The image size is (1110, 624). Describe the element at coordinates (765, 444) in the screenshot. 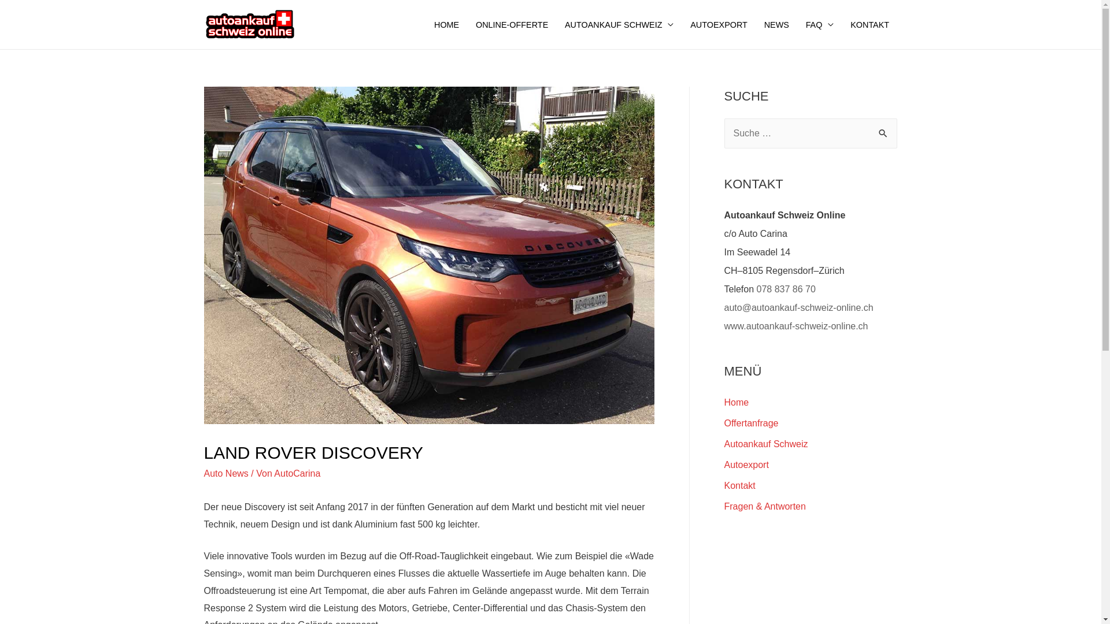

I see `Autoankauf Schweiz` at that location.